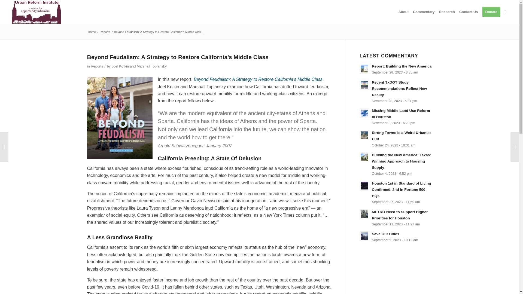 This screenshot has height=294, width=523. What do you see at coordinates (97, 66) in the screenshot?
I see `Reports` at bounding box center [97, 66].